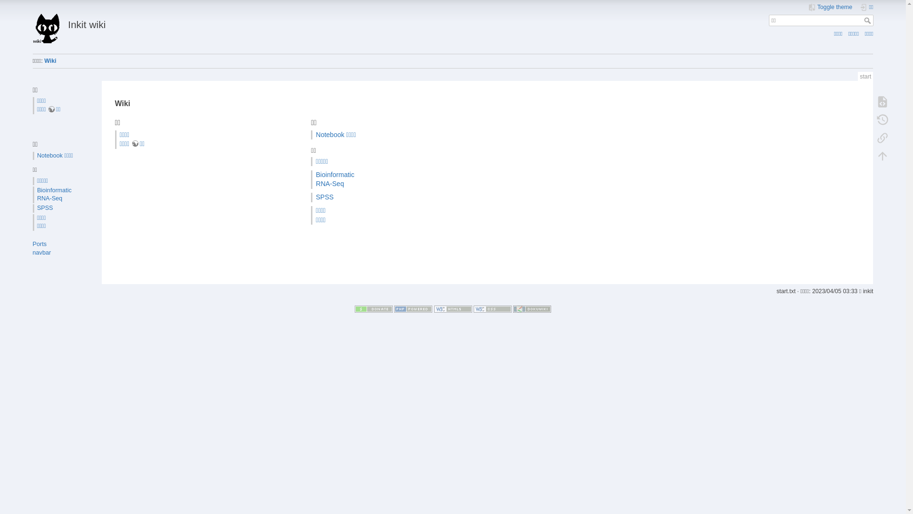 Image resolution: width=913 pixels, height=514 pixels. I want to click on [F], so click(822, 21).